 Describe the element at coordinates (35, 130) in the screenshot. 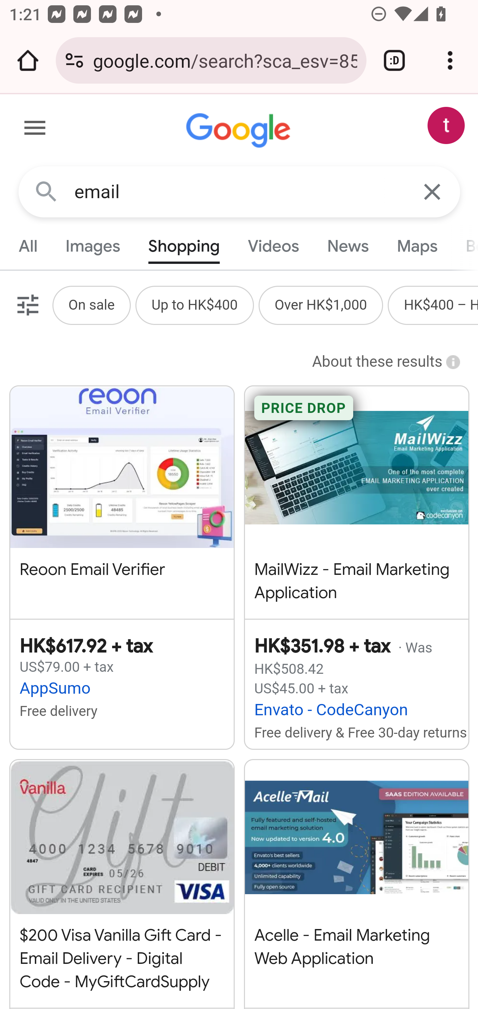

I see `Main menu` at that location.